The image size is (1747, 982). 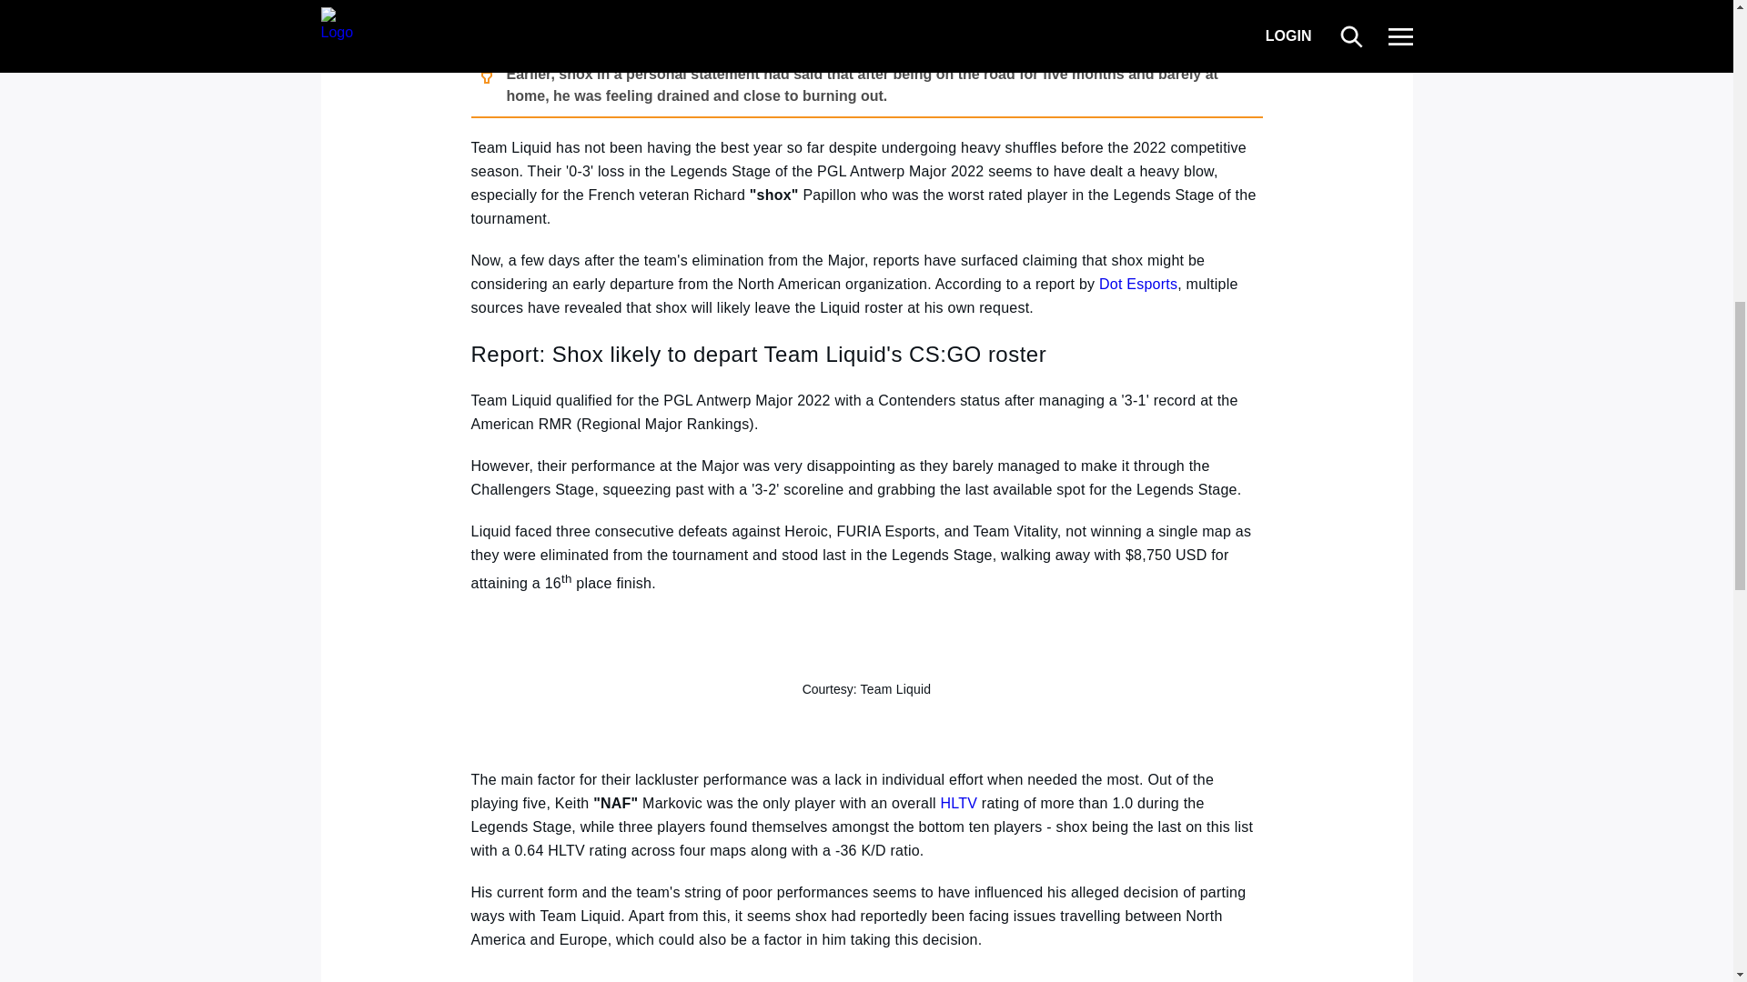 What do you see at coordinates (1137, 284) in the screenshot?
I see `Dot Esports` at bounding box center [1137, 284].